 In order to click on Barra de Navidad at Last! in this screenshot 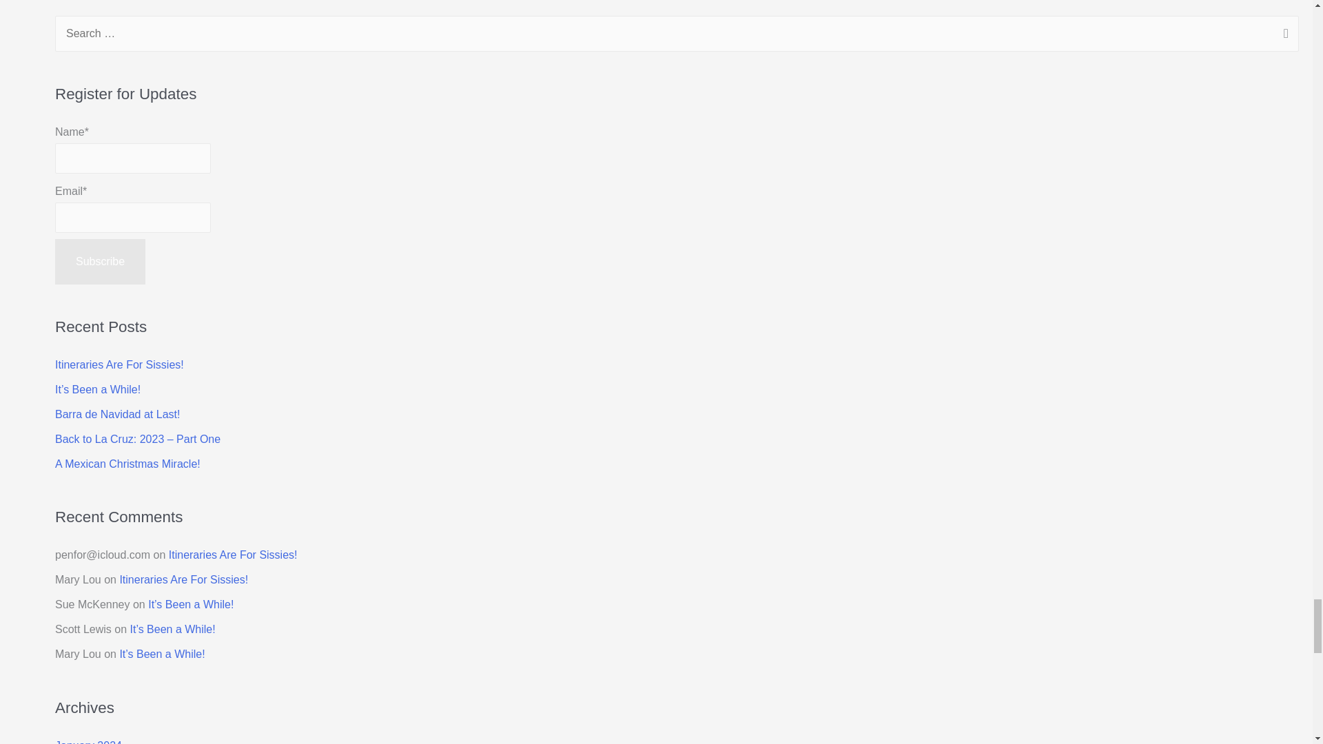, I will do `click(117, 414)`.